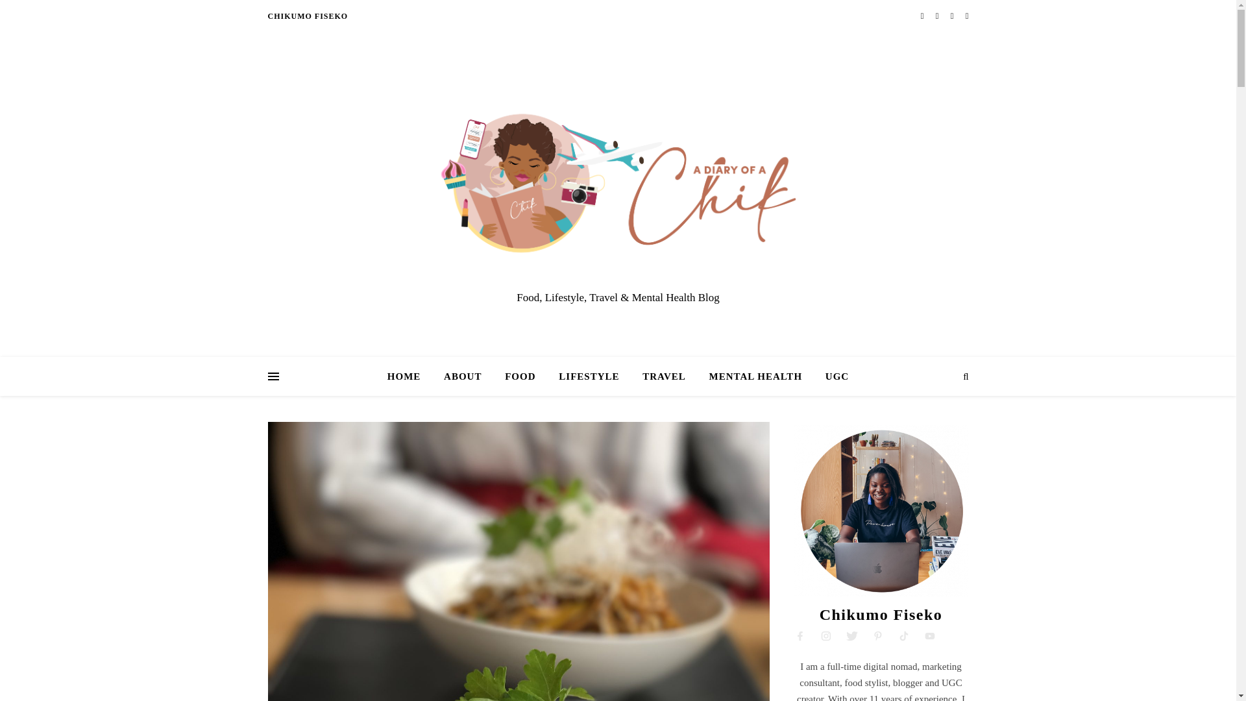 The height and width of the screenshot is (701, 1246). I want to click on A Diary of A Chik, so click(618, 183).